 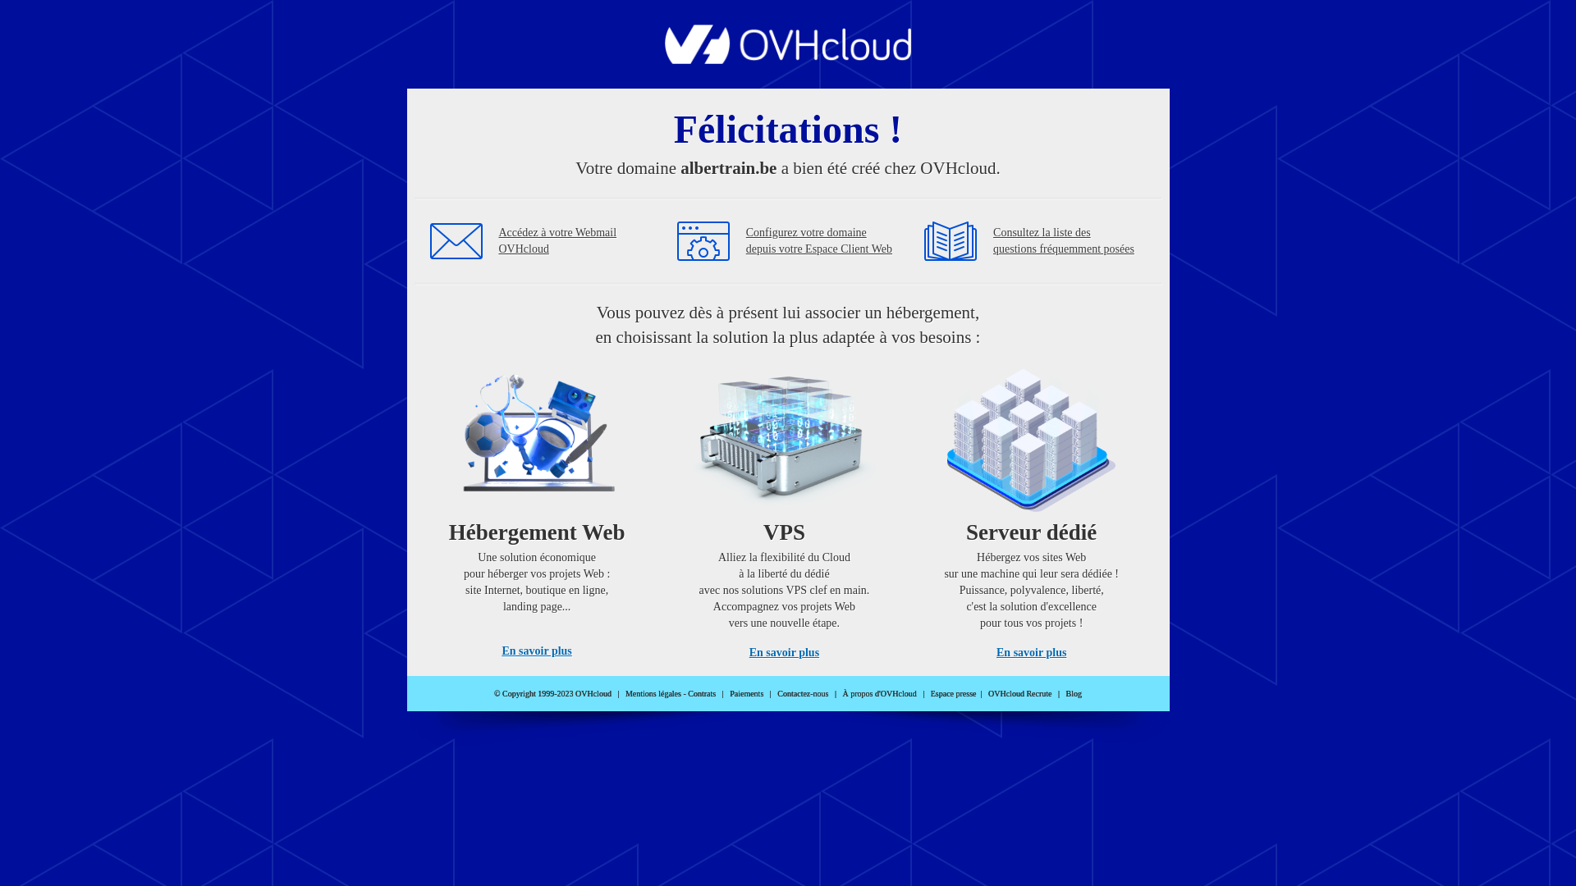 What do you see at coordinates (785, 509) in the screenshot?
I see `VPS` at bounding box center [785, 509].